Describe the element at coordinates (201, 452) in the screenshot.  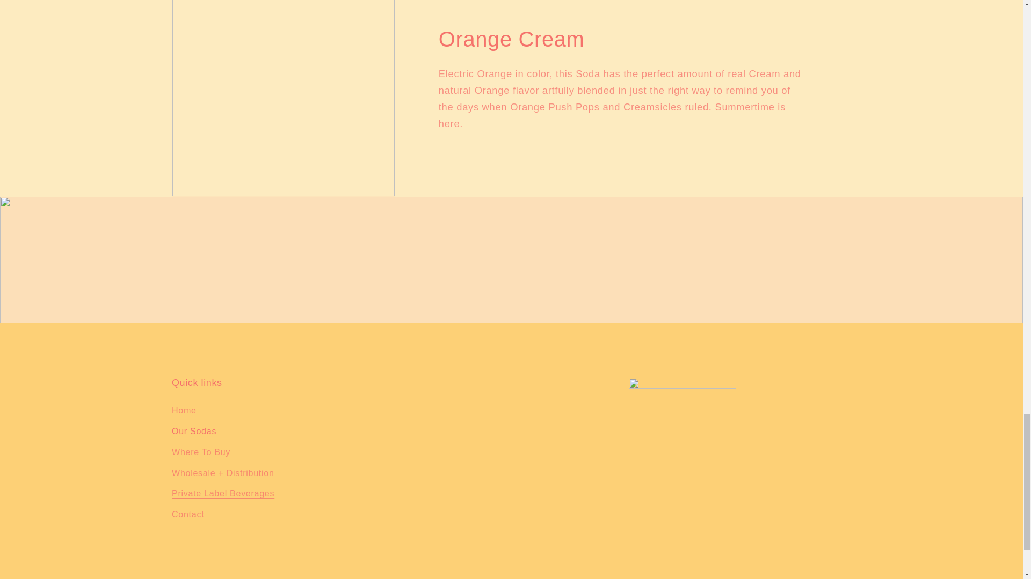
I see `Where To Buy` at that location.